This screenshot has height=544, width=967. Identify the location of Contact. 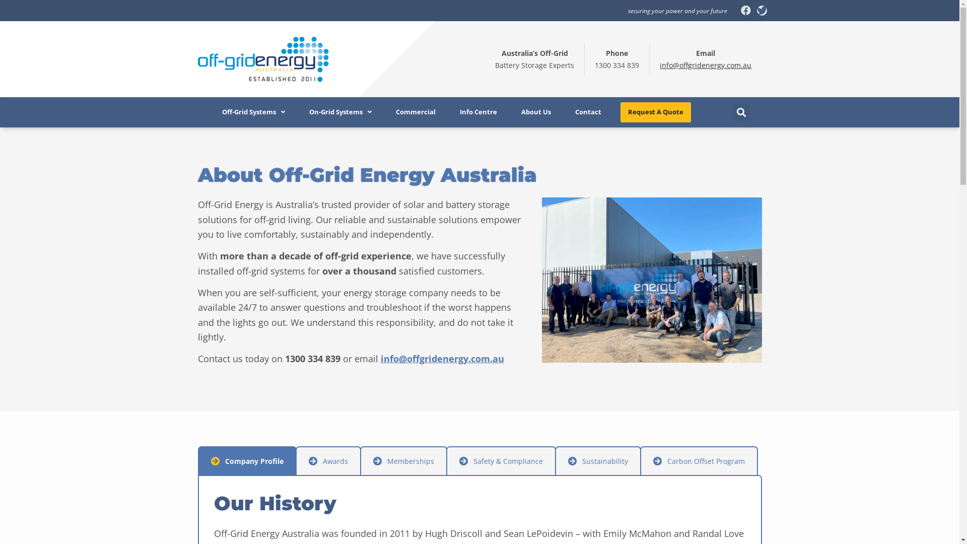
(588, 112).